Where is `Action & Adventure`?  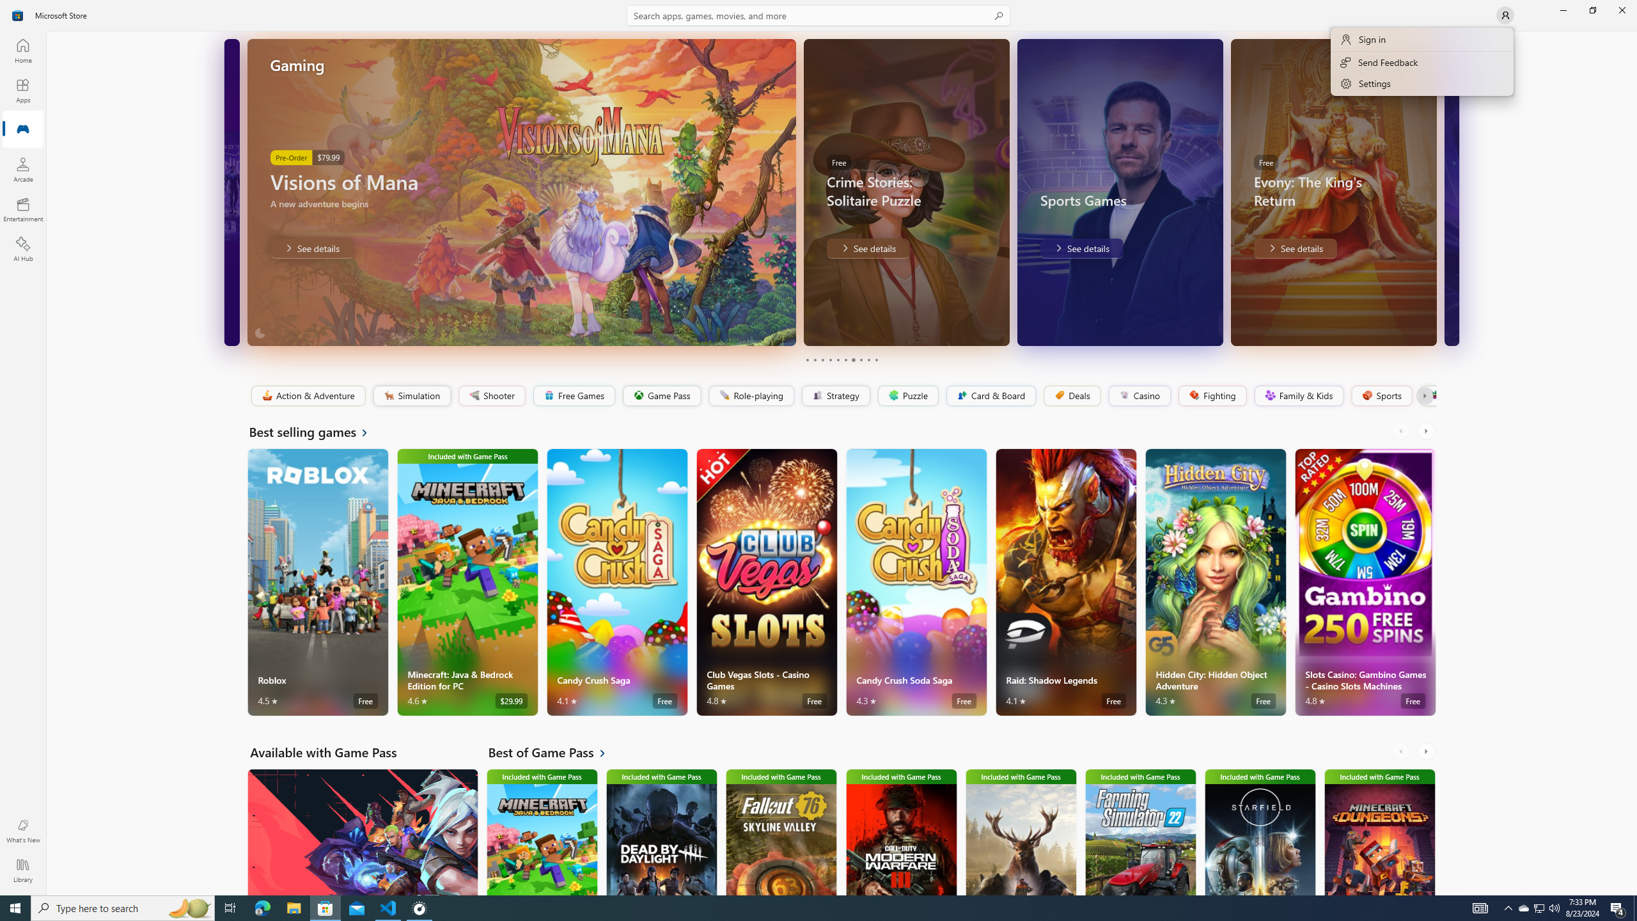
Action & Adventure is located at coordinates (307, 396).